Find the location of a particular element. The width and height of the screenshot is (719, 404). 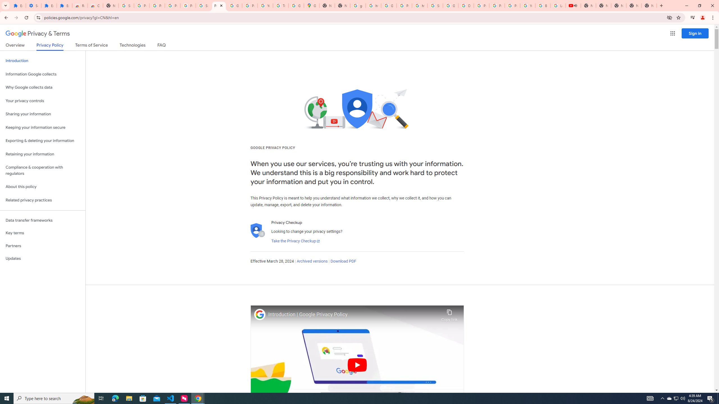

Extensions is located at coordinates (18, 6).